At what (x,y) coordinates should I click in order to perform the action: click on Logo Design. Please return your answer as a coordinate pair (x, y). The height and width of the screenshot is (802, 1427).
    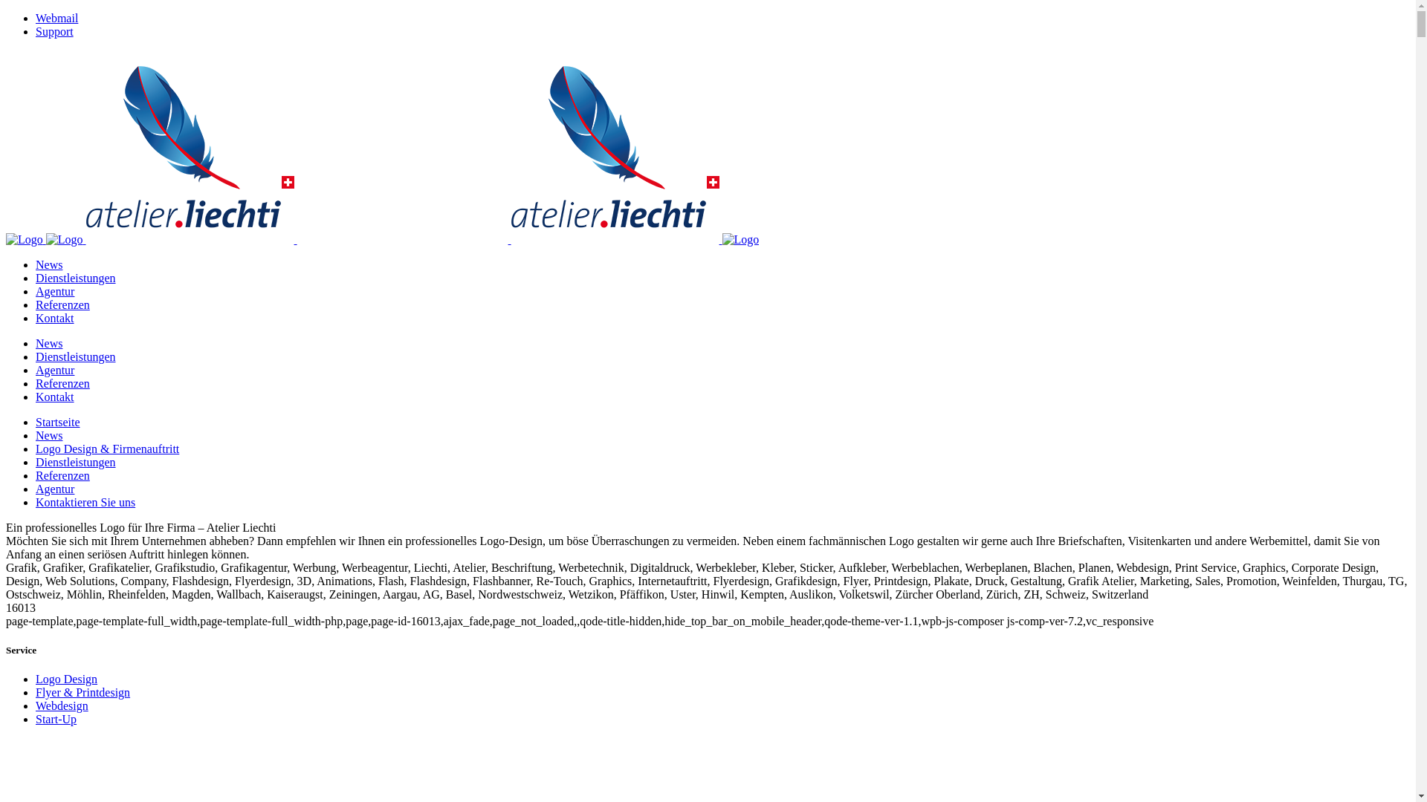
    Looking at the image, I should click on (67, 679).